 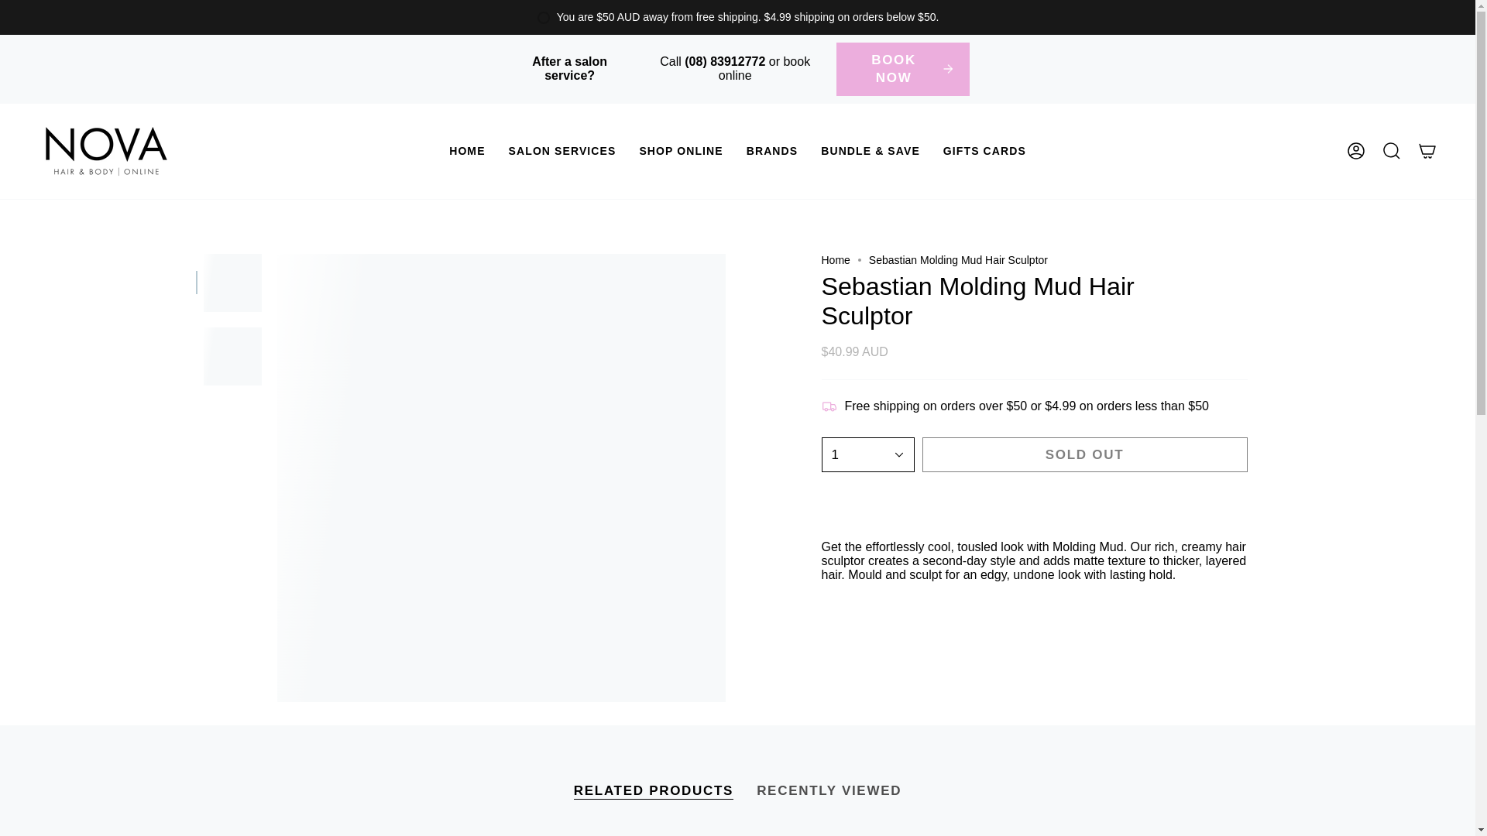 What do you see at coordinates (681, 151) in the screenshot?
I see `SHOP ONLINE` at bounding box center [681, 151].